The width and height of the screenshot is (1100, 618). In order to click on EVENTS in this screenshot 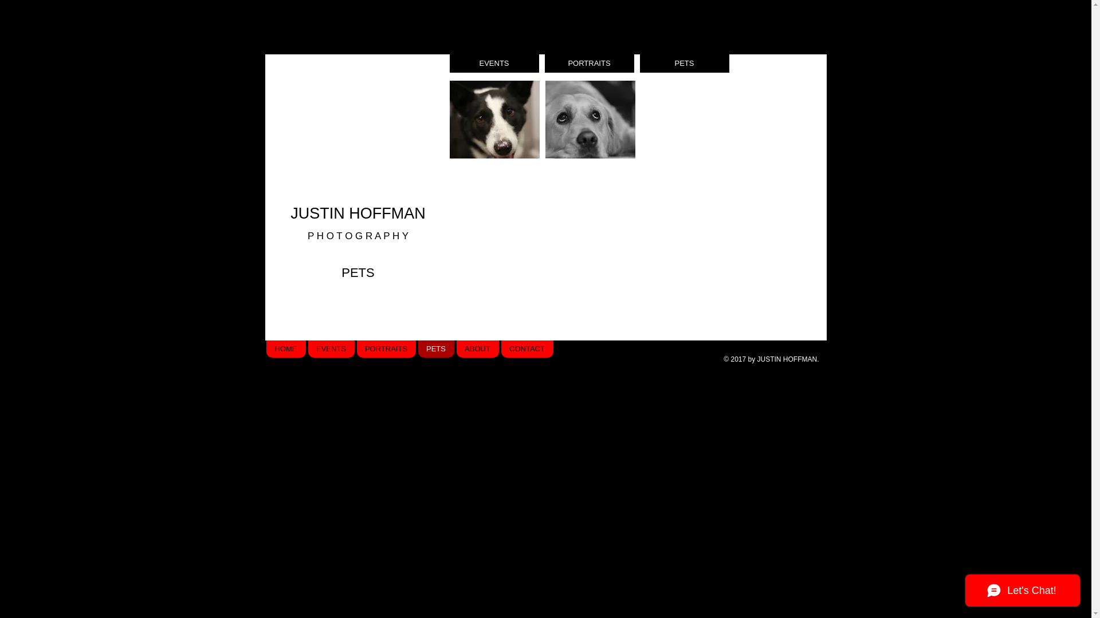, I will do `click(494, 64)`.